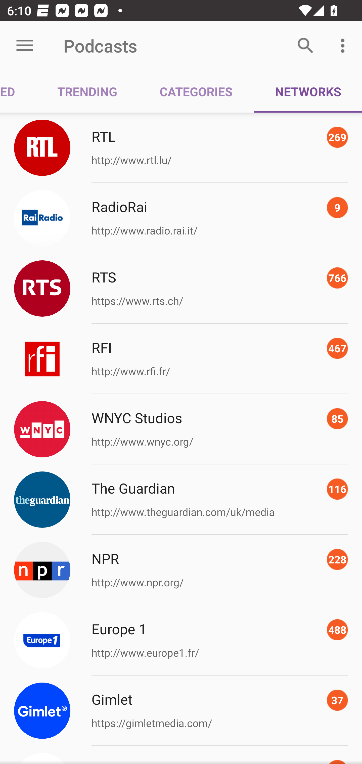 The height and width of the screenshot is (764, 362). What do you see at coordinates (306, 46) in the screenshot?
I see `Search` at bounding box center [306, 46].